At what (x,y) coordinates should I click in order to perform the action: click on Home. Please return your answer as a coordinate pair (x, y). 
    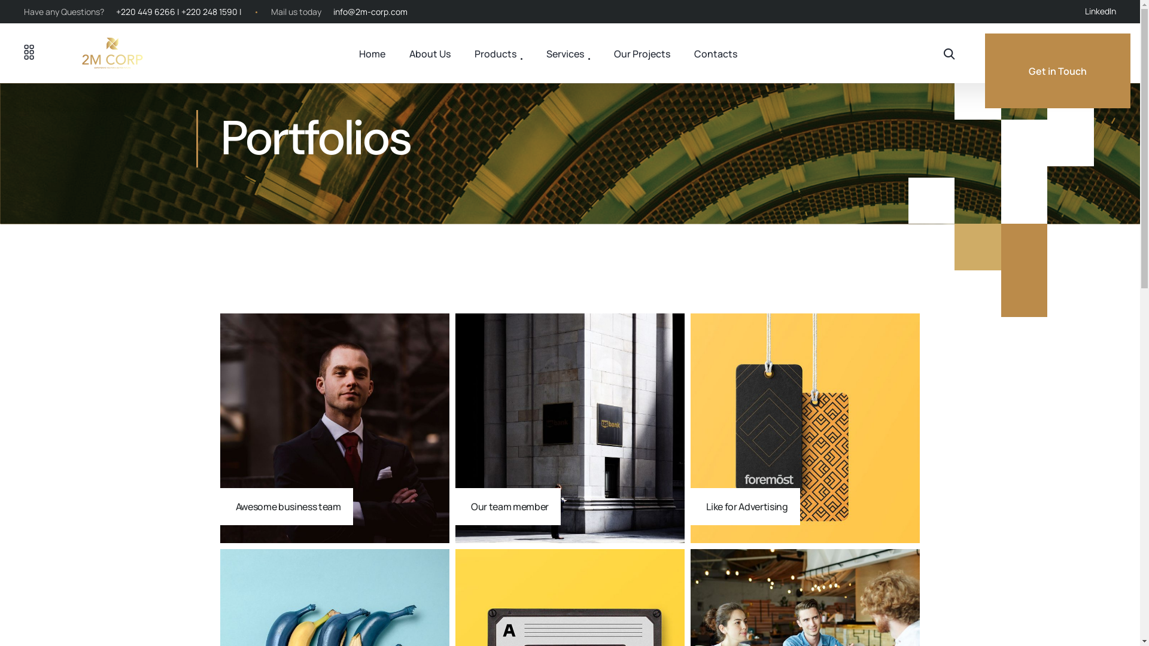
    Looking at the image, I should click on (372, 54).